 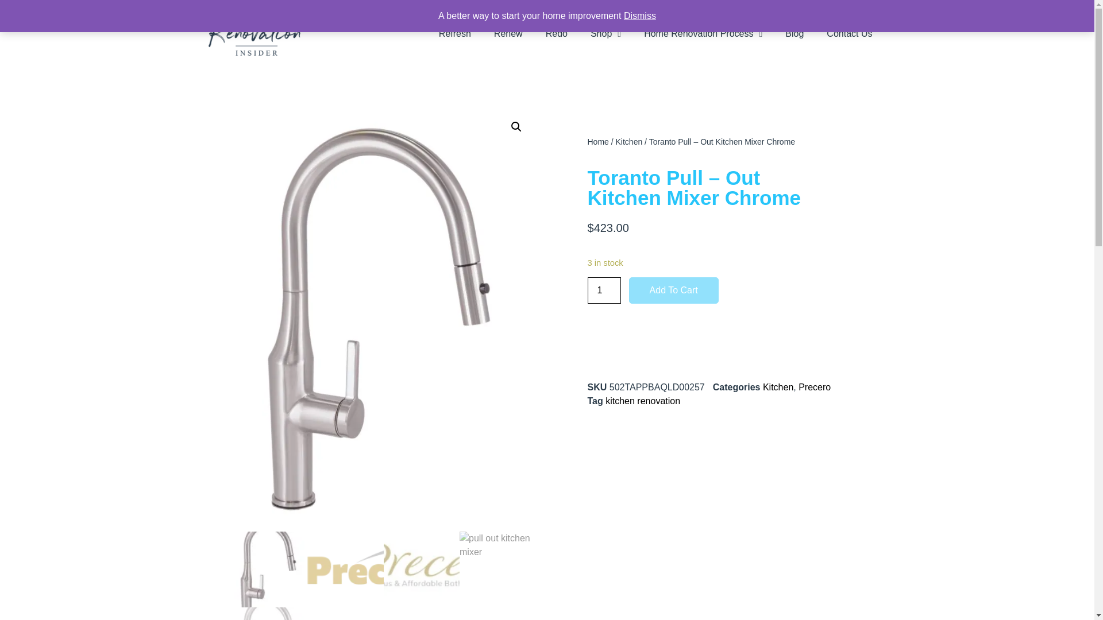 What do you see at coordinates (606, 33) in the screenshot?
I see `Shop` at bounding box center [606, 33].